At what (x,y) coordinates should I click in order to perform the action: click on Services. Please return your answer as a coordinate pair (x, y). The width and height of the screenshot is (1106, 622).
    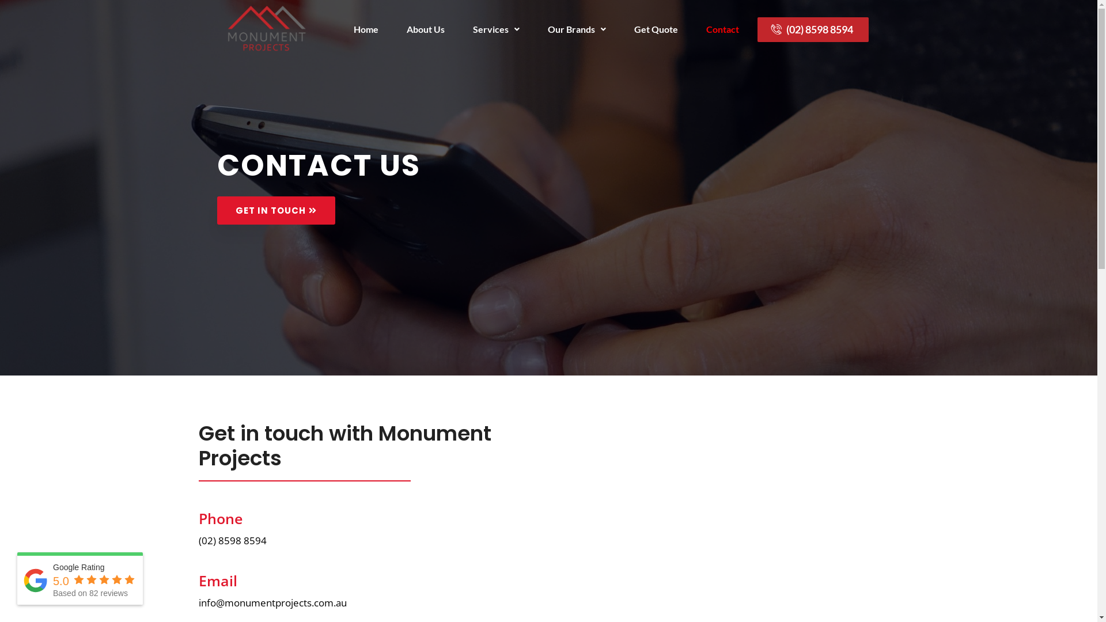
    Looking at the image, I should click on (497, 29).